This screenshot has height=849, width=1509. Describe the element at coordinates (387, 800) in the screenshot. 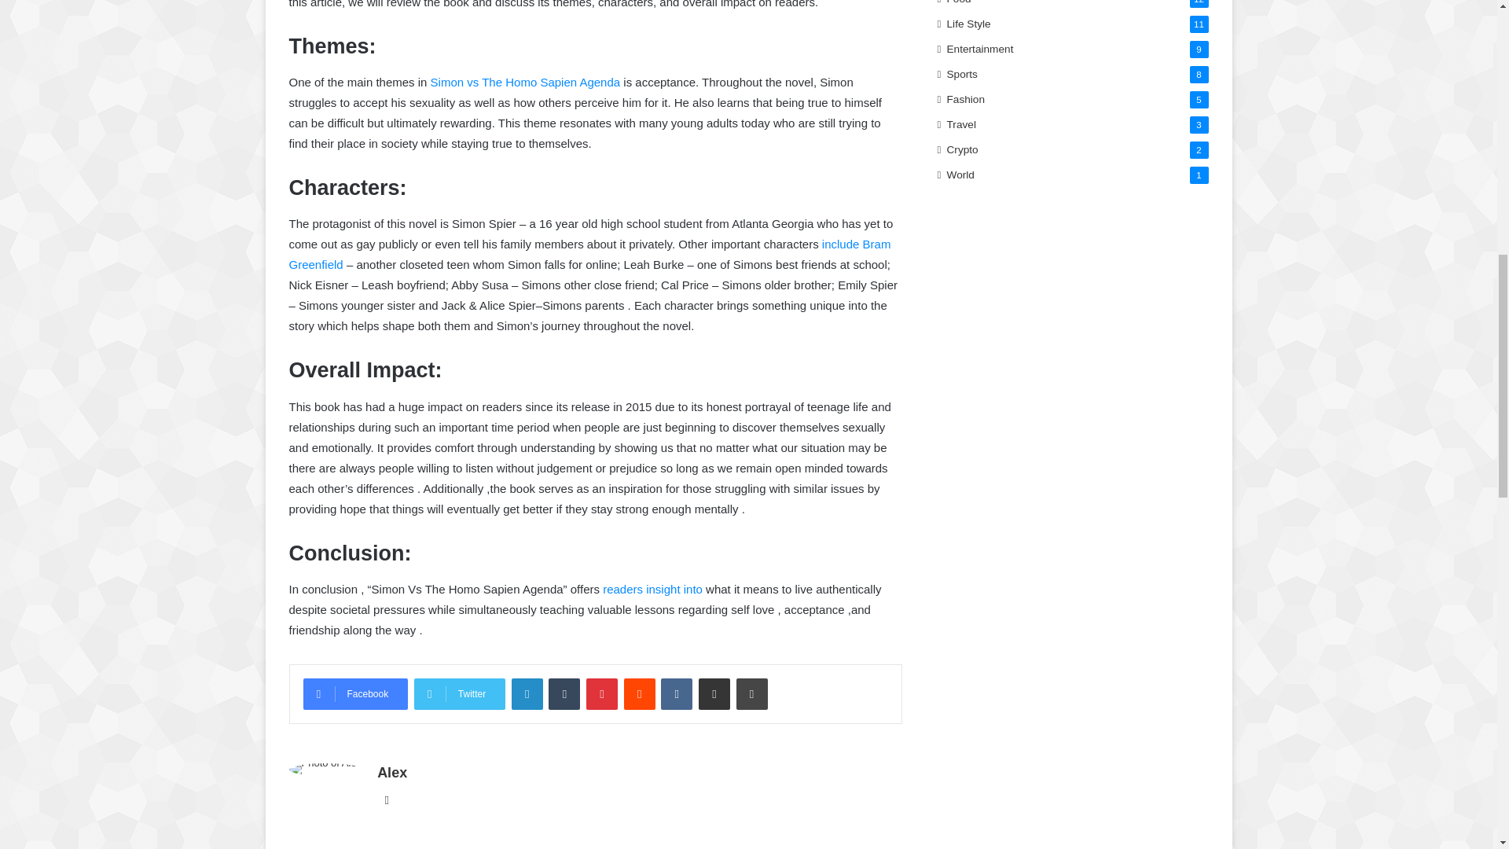

I see `Website` at that location.